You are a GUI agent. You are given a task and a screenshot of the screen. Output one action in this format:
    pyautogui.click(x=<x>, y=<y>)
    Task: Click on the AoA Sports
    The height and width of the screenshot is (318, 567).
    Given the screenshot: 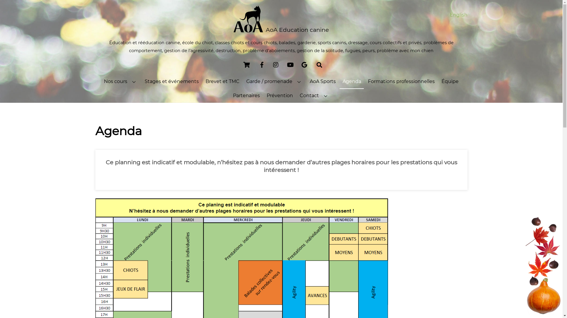 What is the action you would take?
    pyautogui.click(x=322, y=82)
    